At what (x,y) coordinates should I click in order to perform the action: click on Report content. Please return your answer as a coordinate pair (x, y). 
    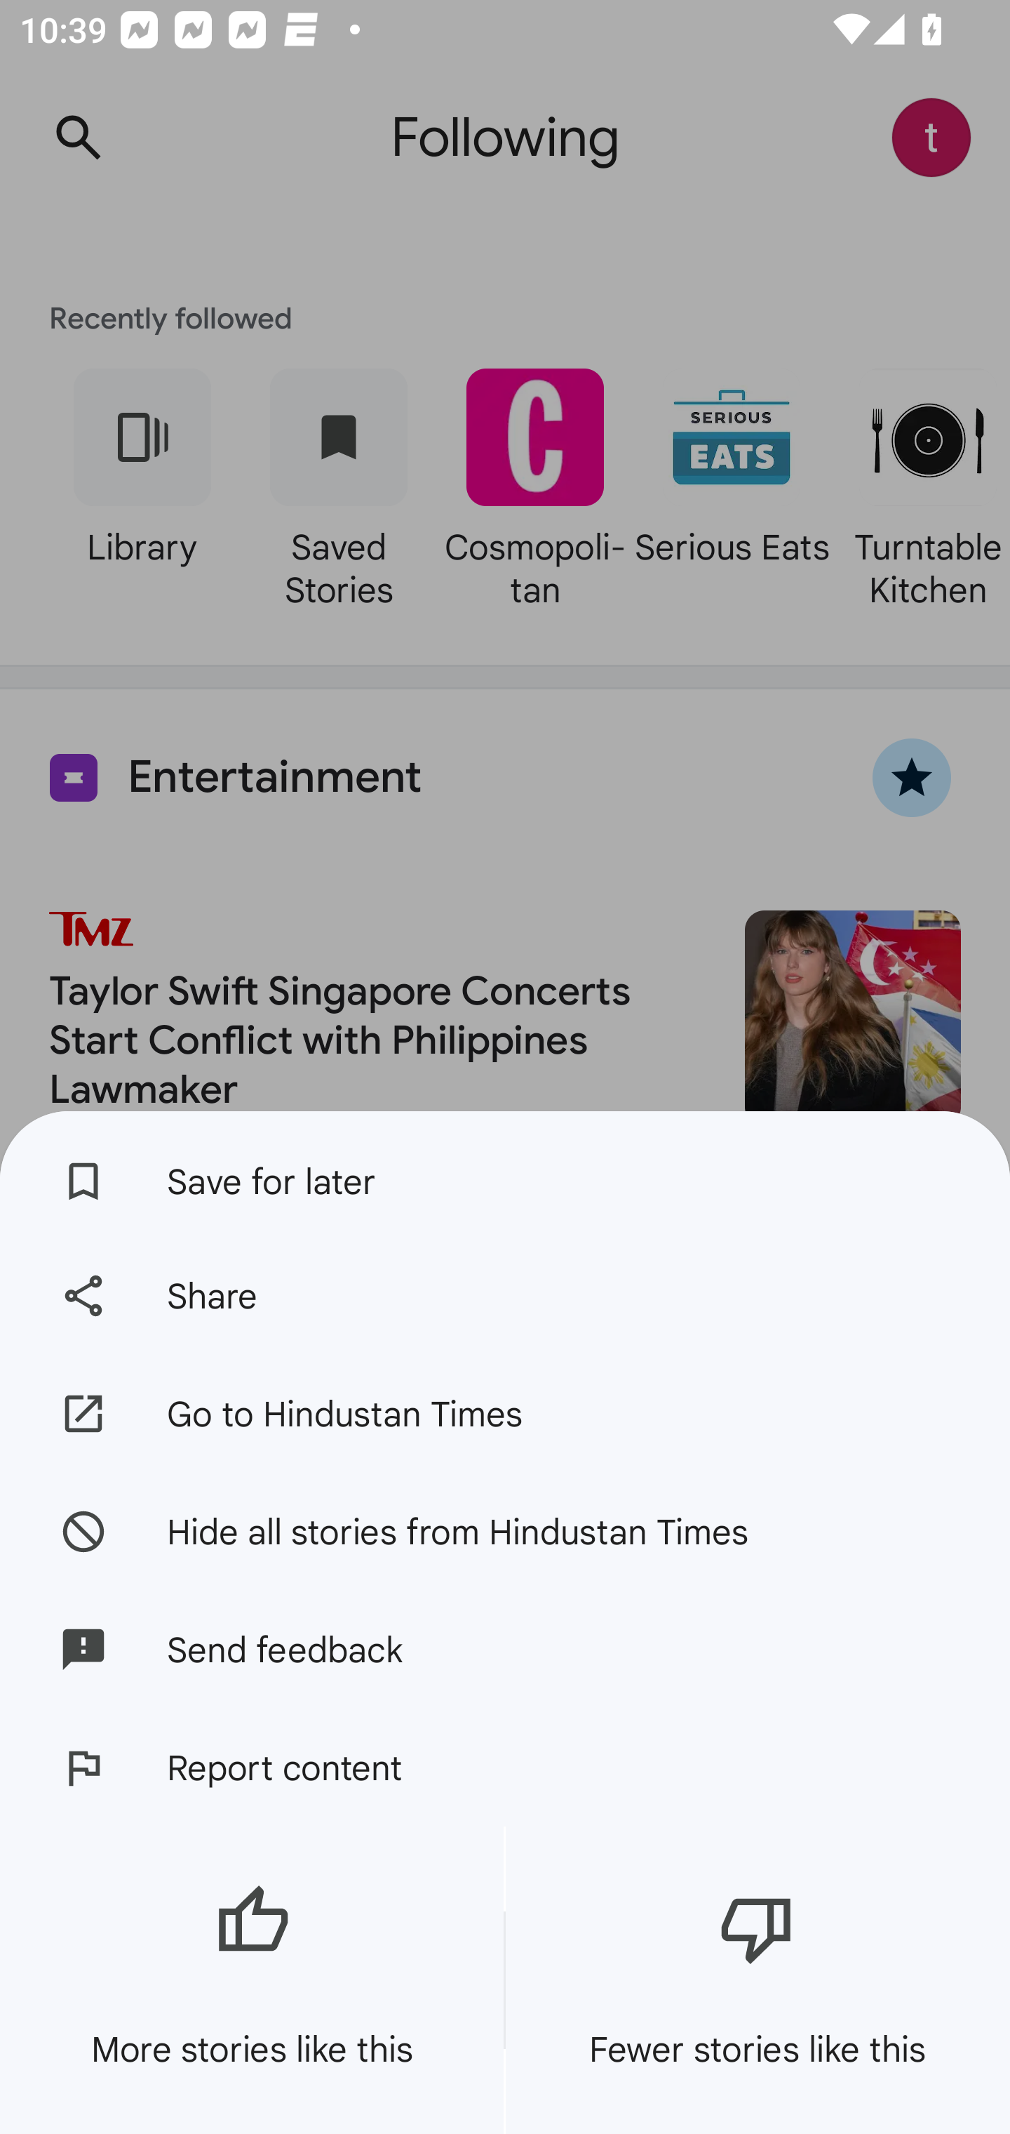
    Looking at the image, I should click on (505, 1768).